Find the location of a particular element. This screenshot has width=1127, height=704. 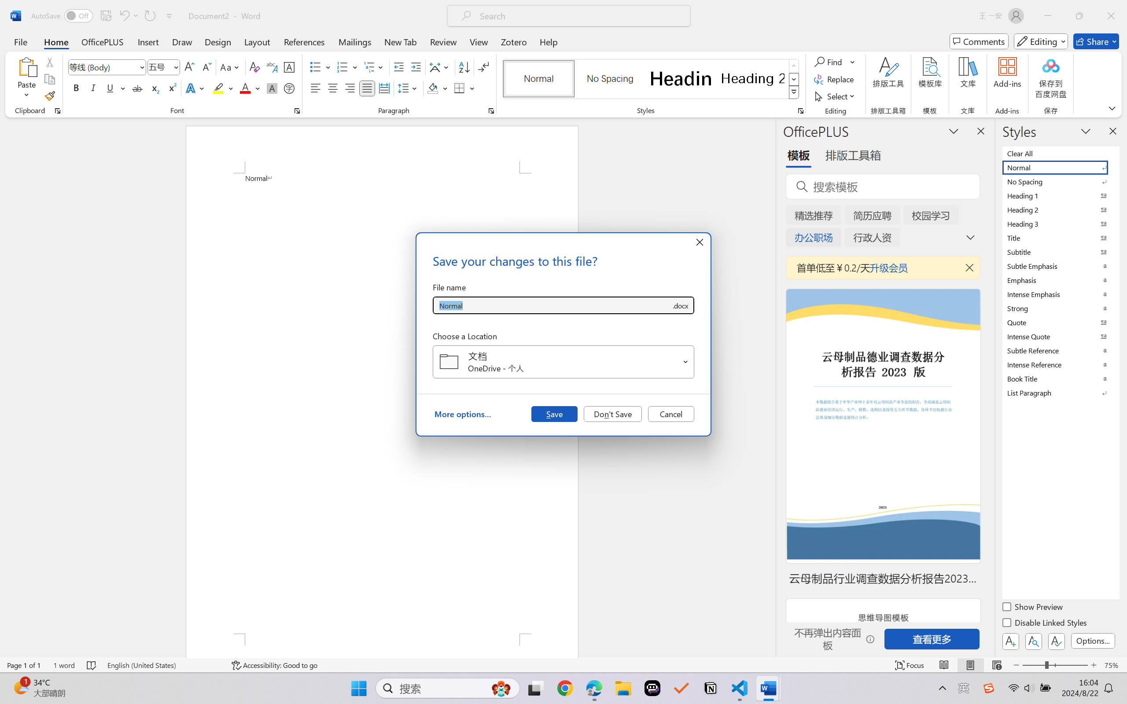

Change Case is located at coordinates (230, 67).